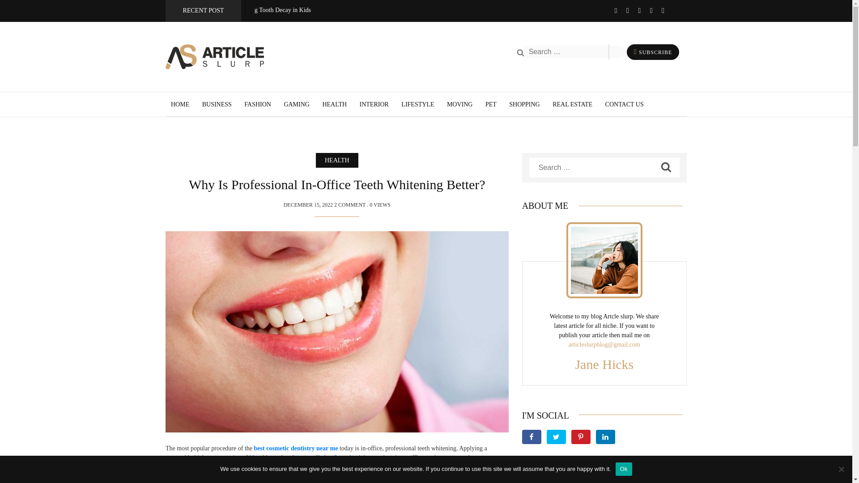 This screenshot has height=483, width=859. What do you see at coordinates (572, 104) in the screenshot?
I see `REAL ESTATE` at bounding box center [572, 104].